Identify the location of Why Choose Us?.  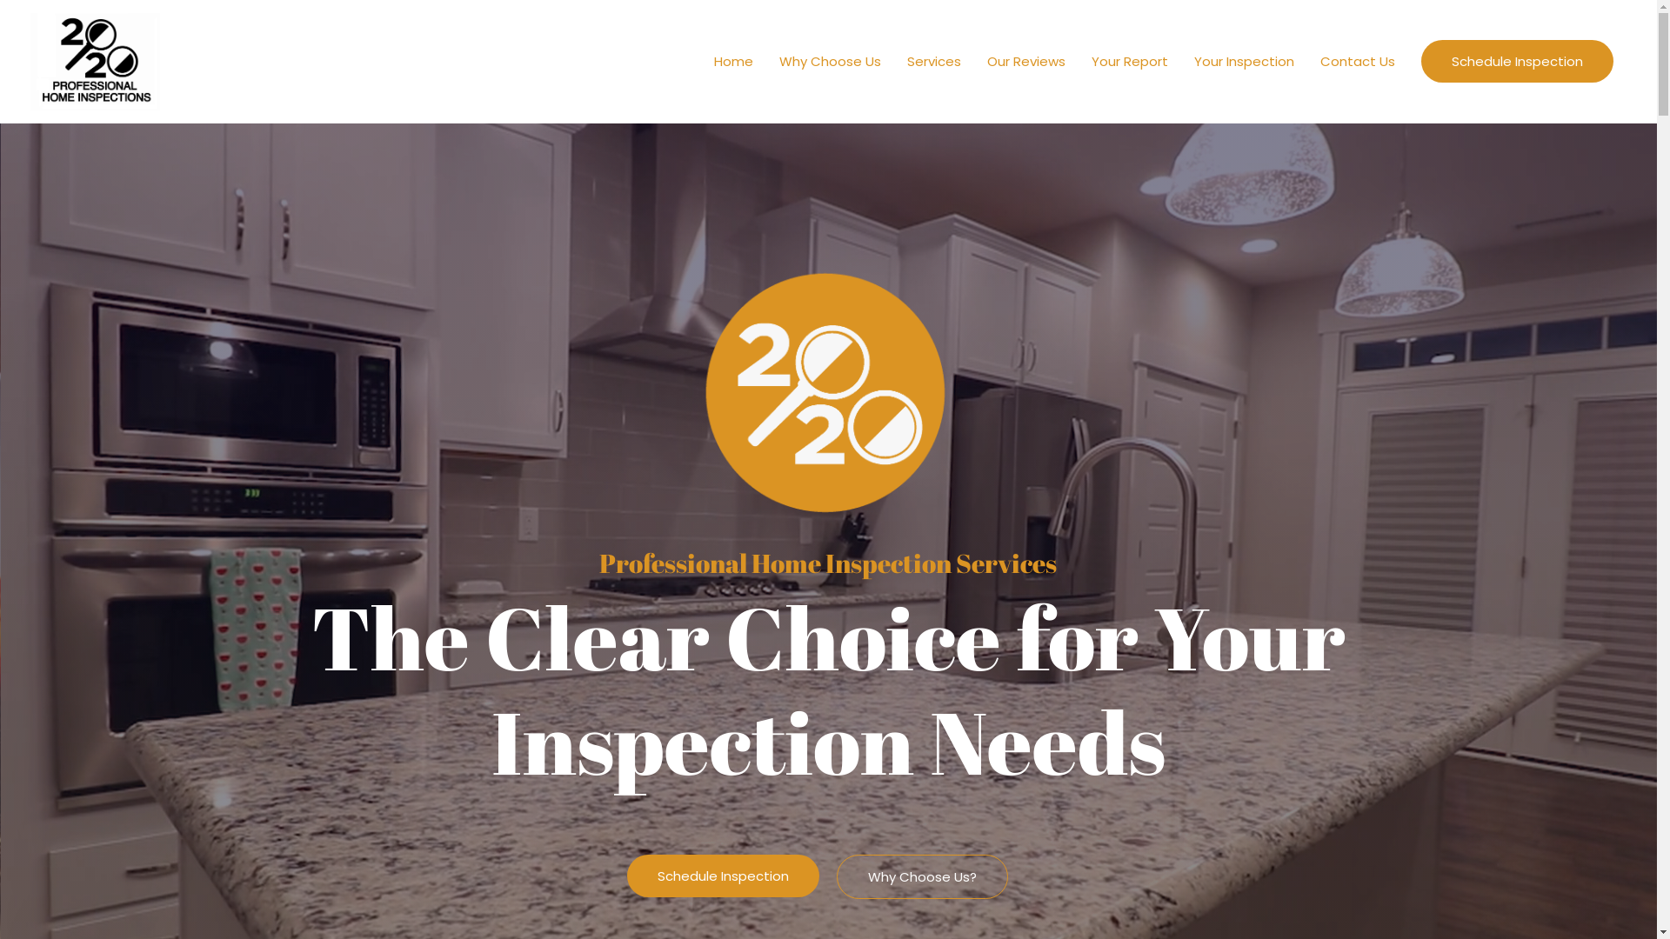
(922, 876).